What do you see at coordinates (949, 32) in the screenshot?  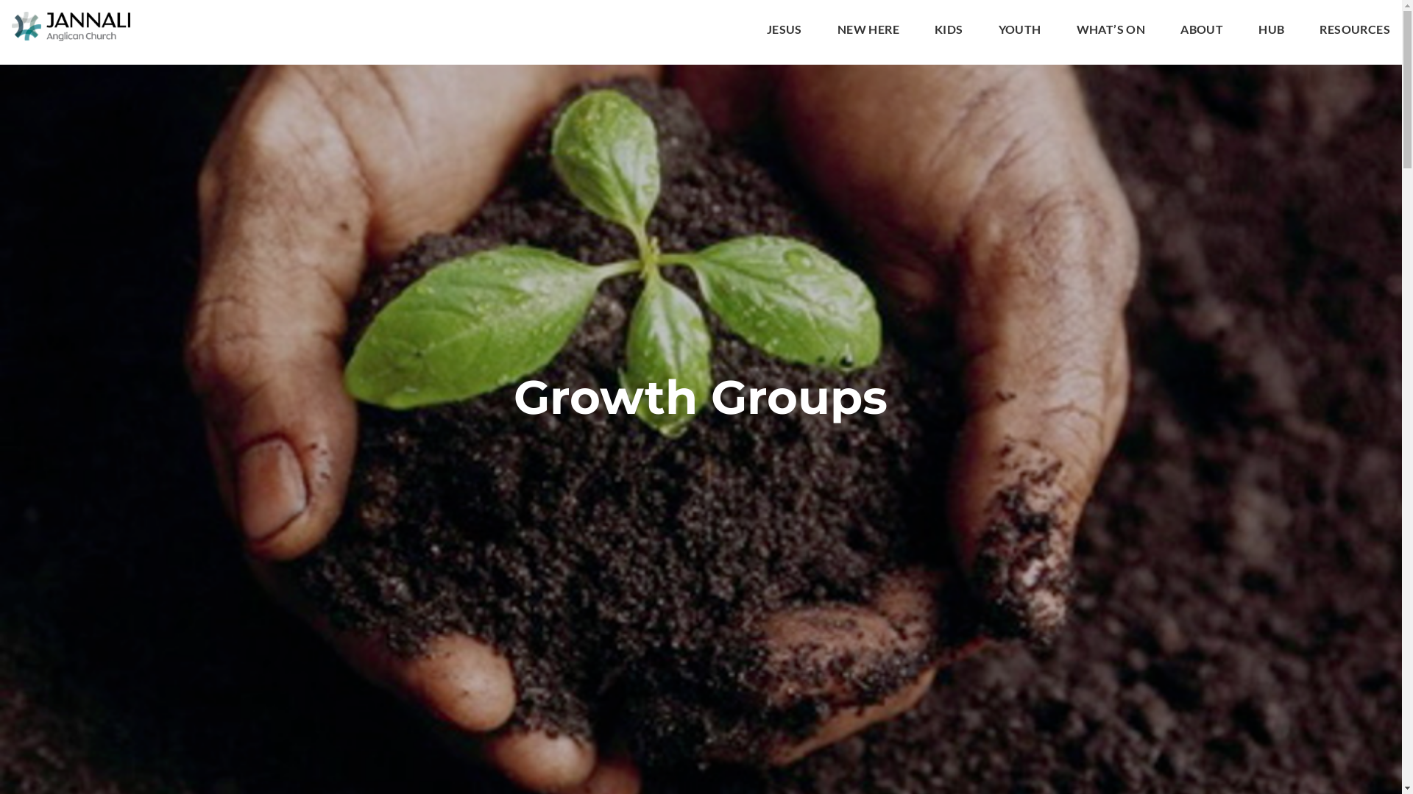 I see `KIDS` at bounding box center [949, 32].